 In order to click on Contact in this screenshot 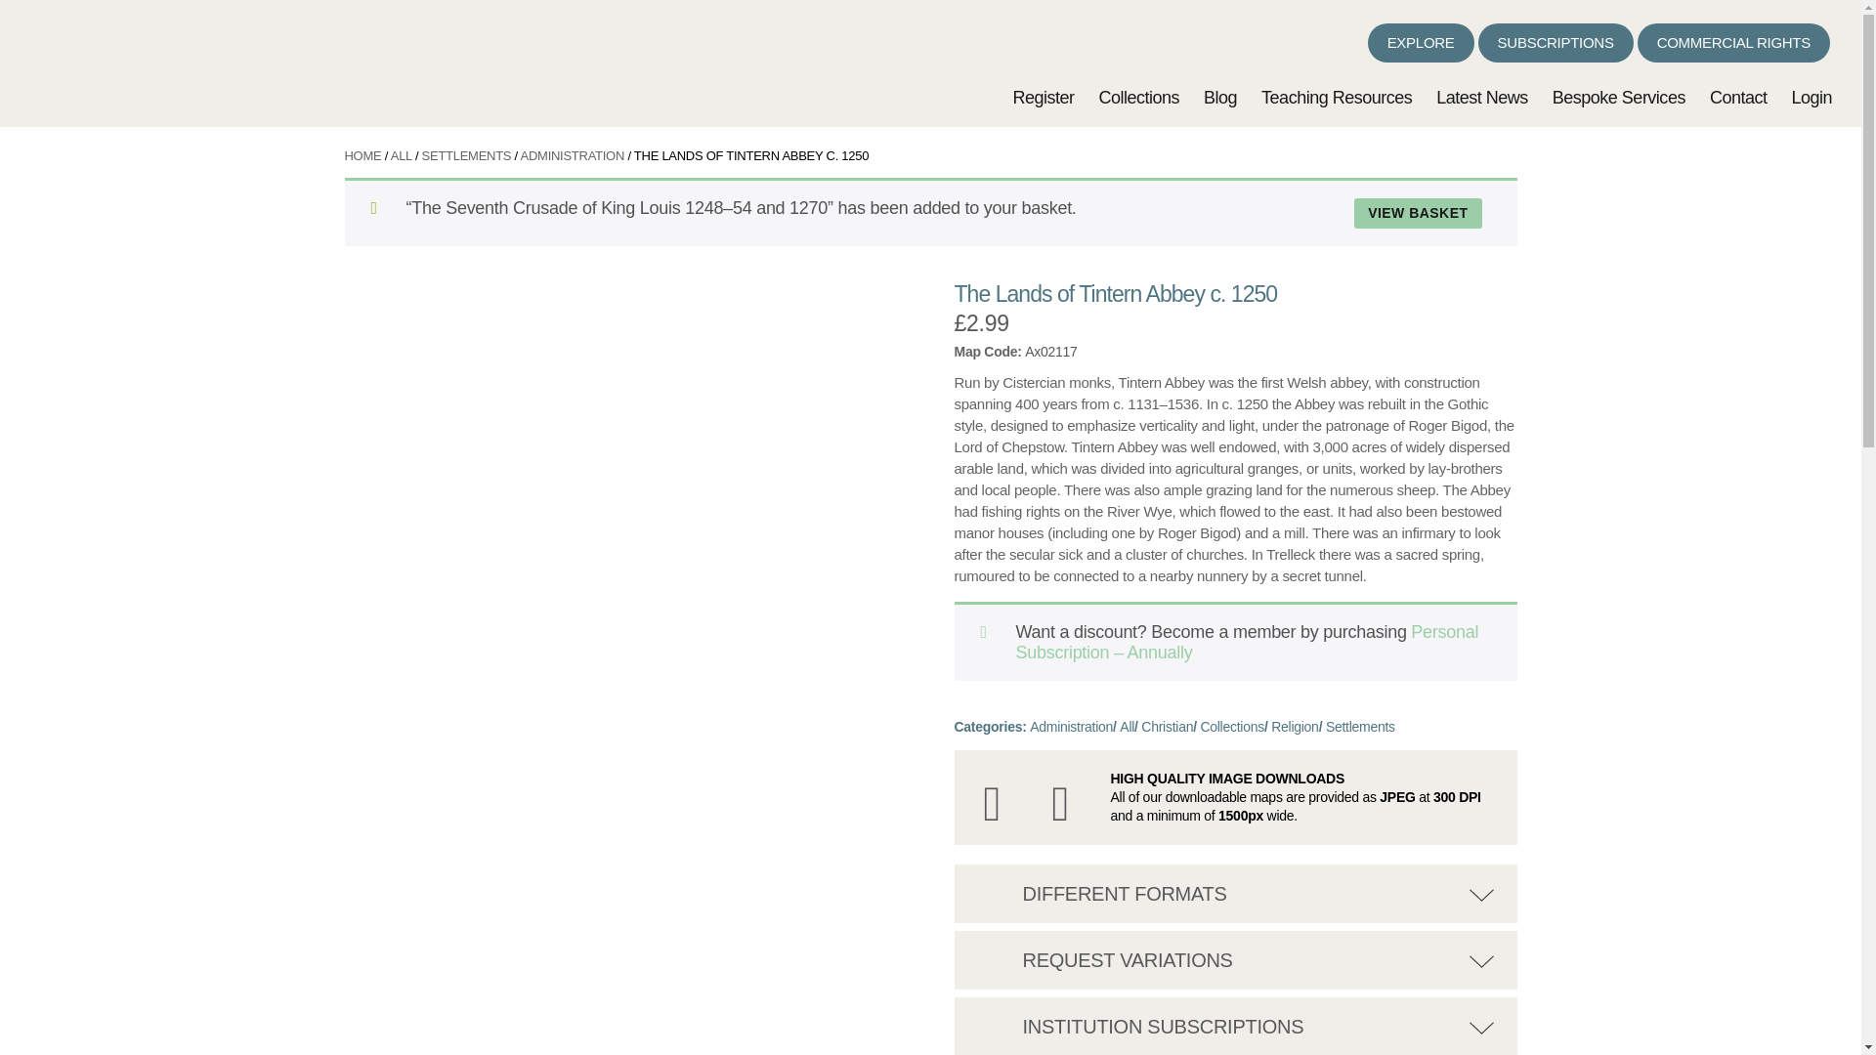, I will do `click(1737, 98)`.